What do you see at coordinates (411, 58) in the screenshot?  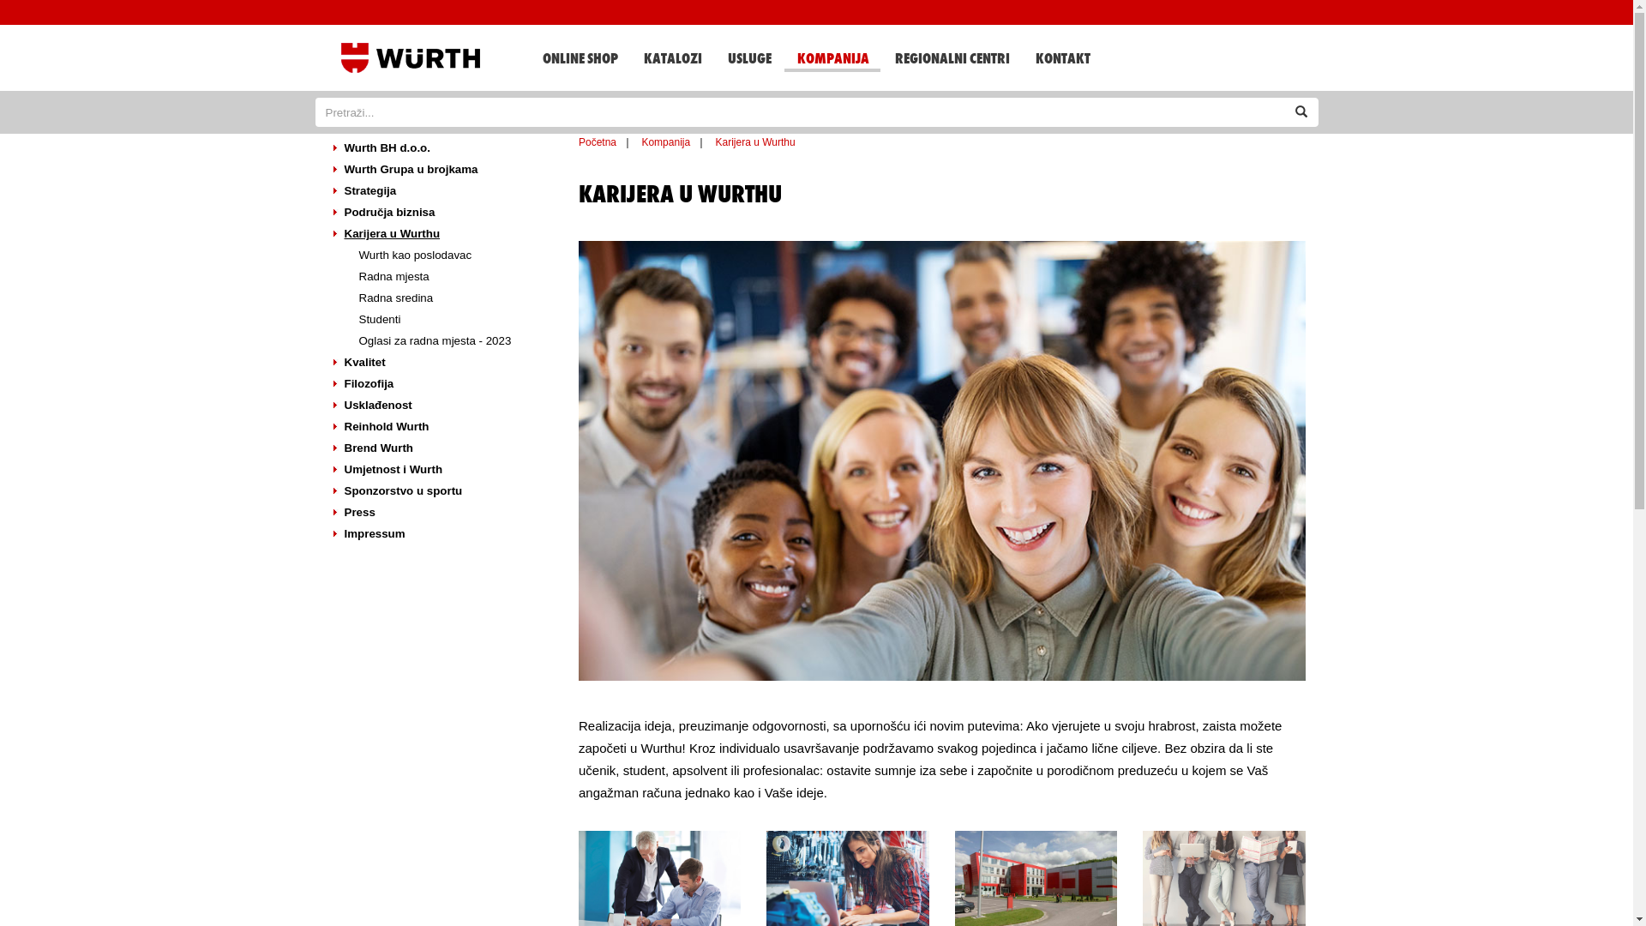 I see `Home page icon` at bounding box center [411, 58].